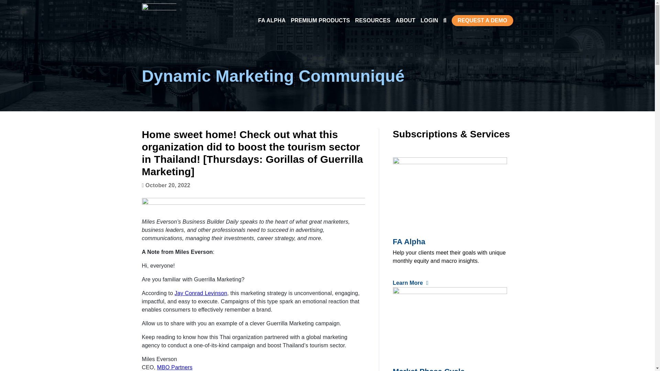 This screenshot has height=371, width=660. What do you see at coordinates (272, 20) in the screenshot?
I see `FA ALPHA` at bounding box center [272, 20].